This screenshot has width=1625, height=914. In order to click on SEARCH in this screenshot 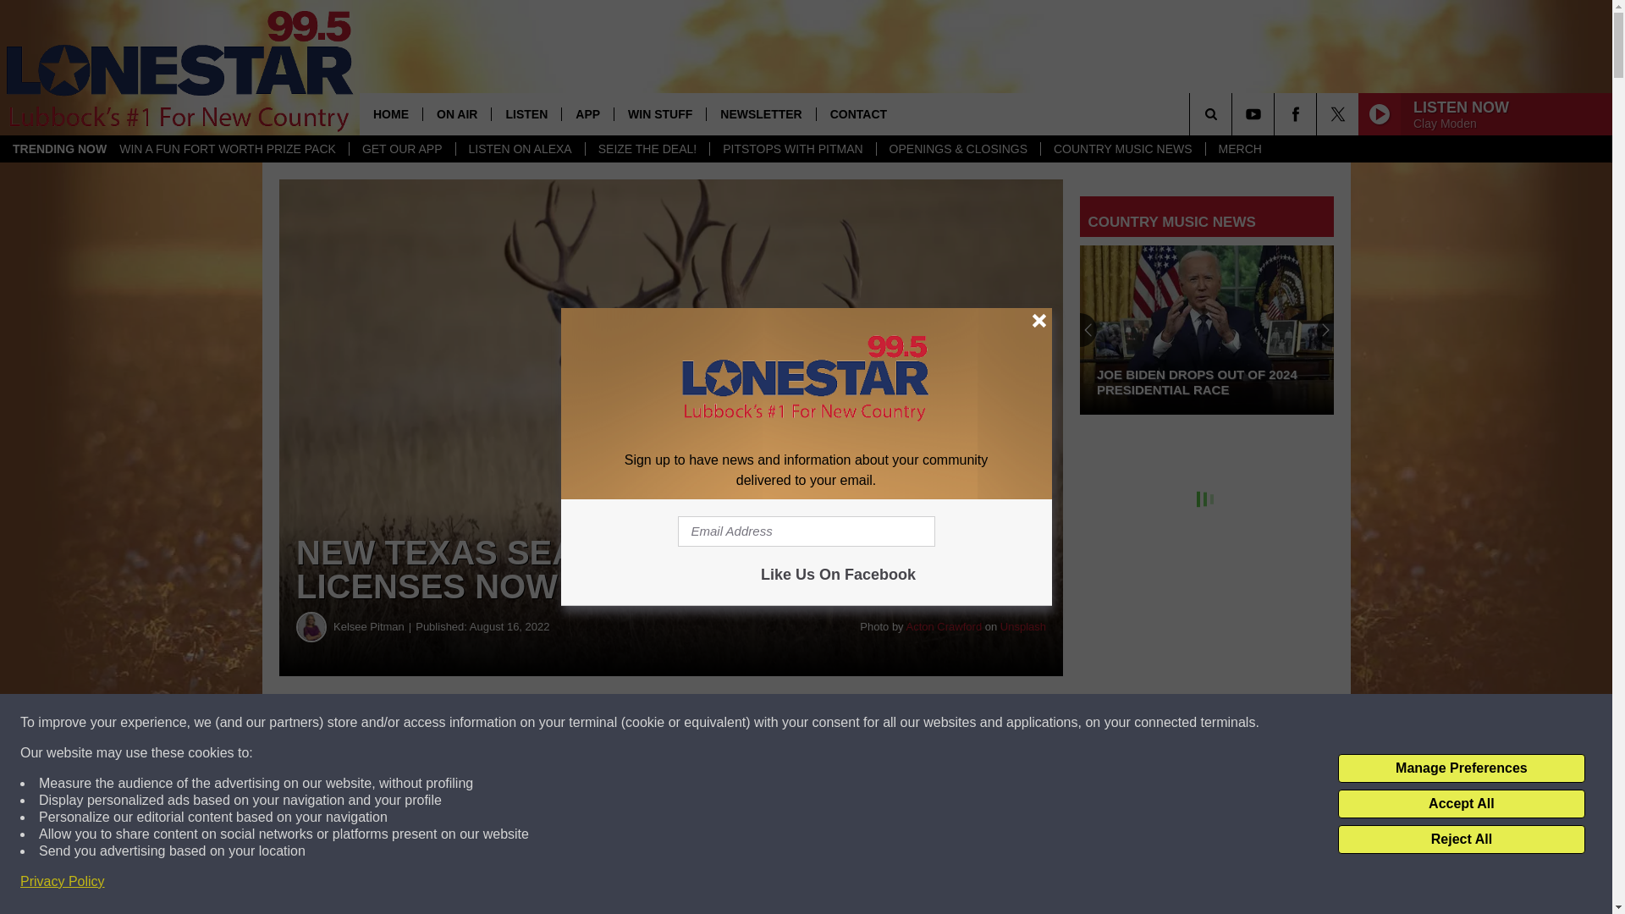, I will do `click(1234, 113)`.